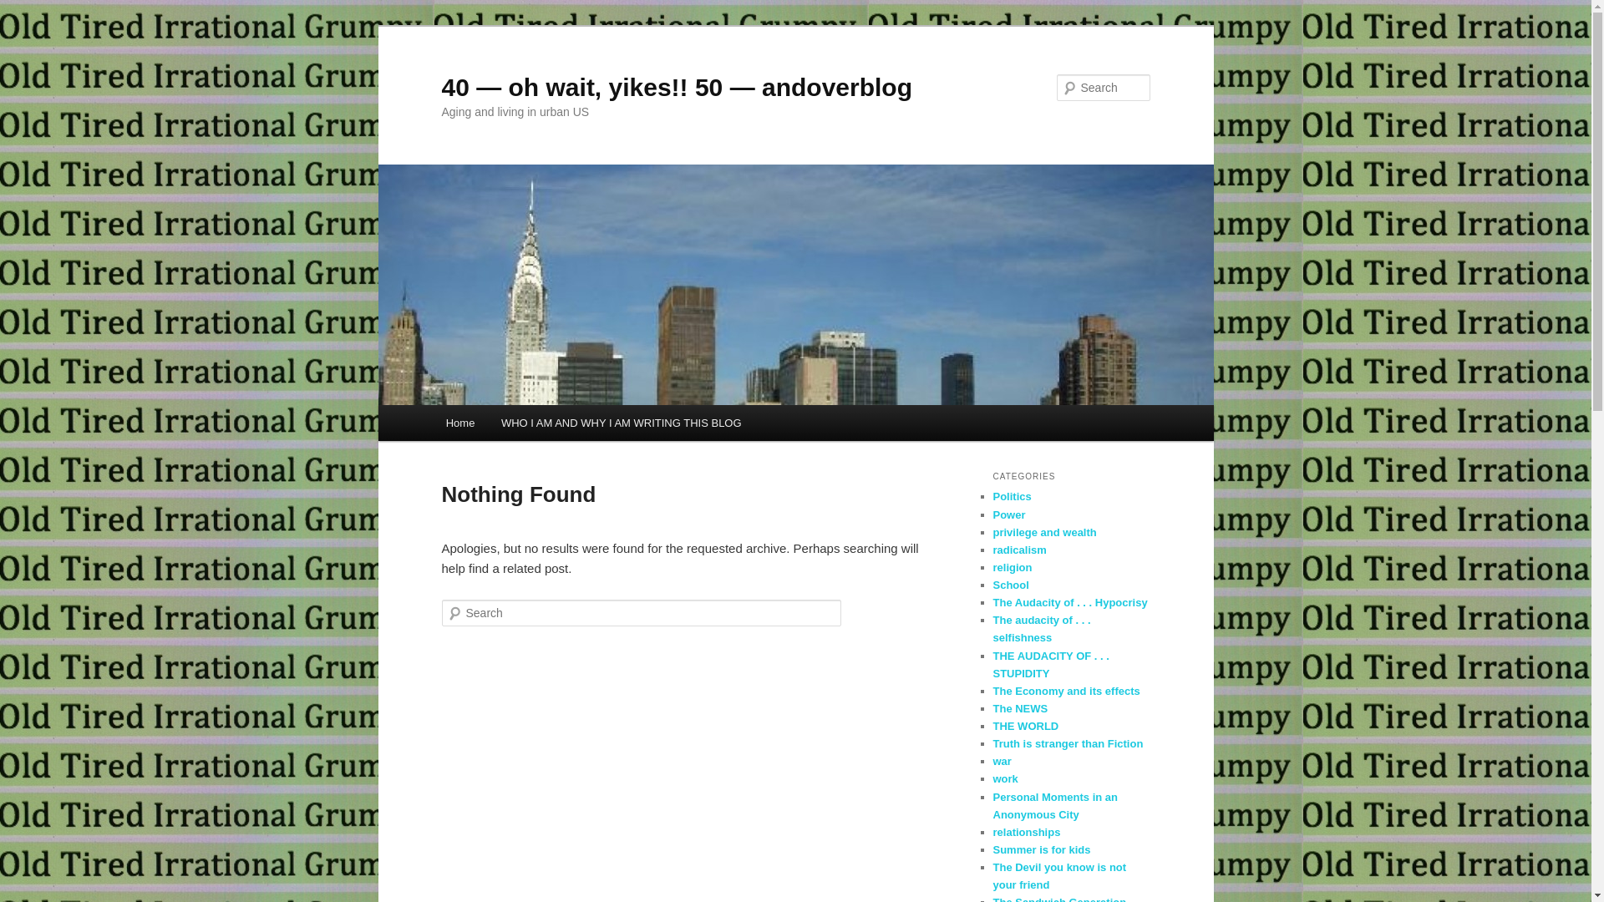 The image size is (1604, 902). Describe the element at coordinates (1013, 568) in the screenshot. I see `religion` at that location.